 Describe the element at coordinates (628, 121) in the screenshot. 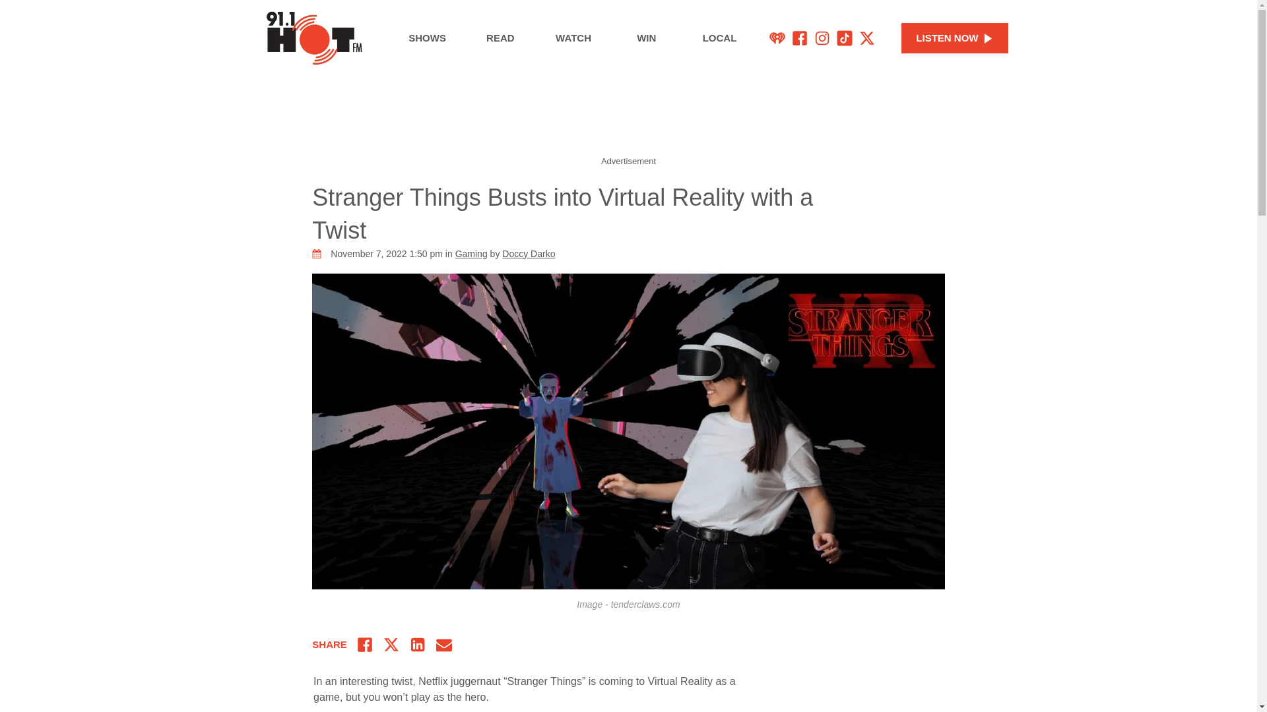

I see `3rd party ad content` at that location.